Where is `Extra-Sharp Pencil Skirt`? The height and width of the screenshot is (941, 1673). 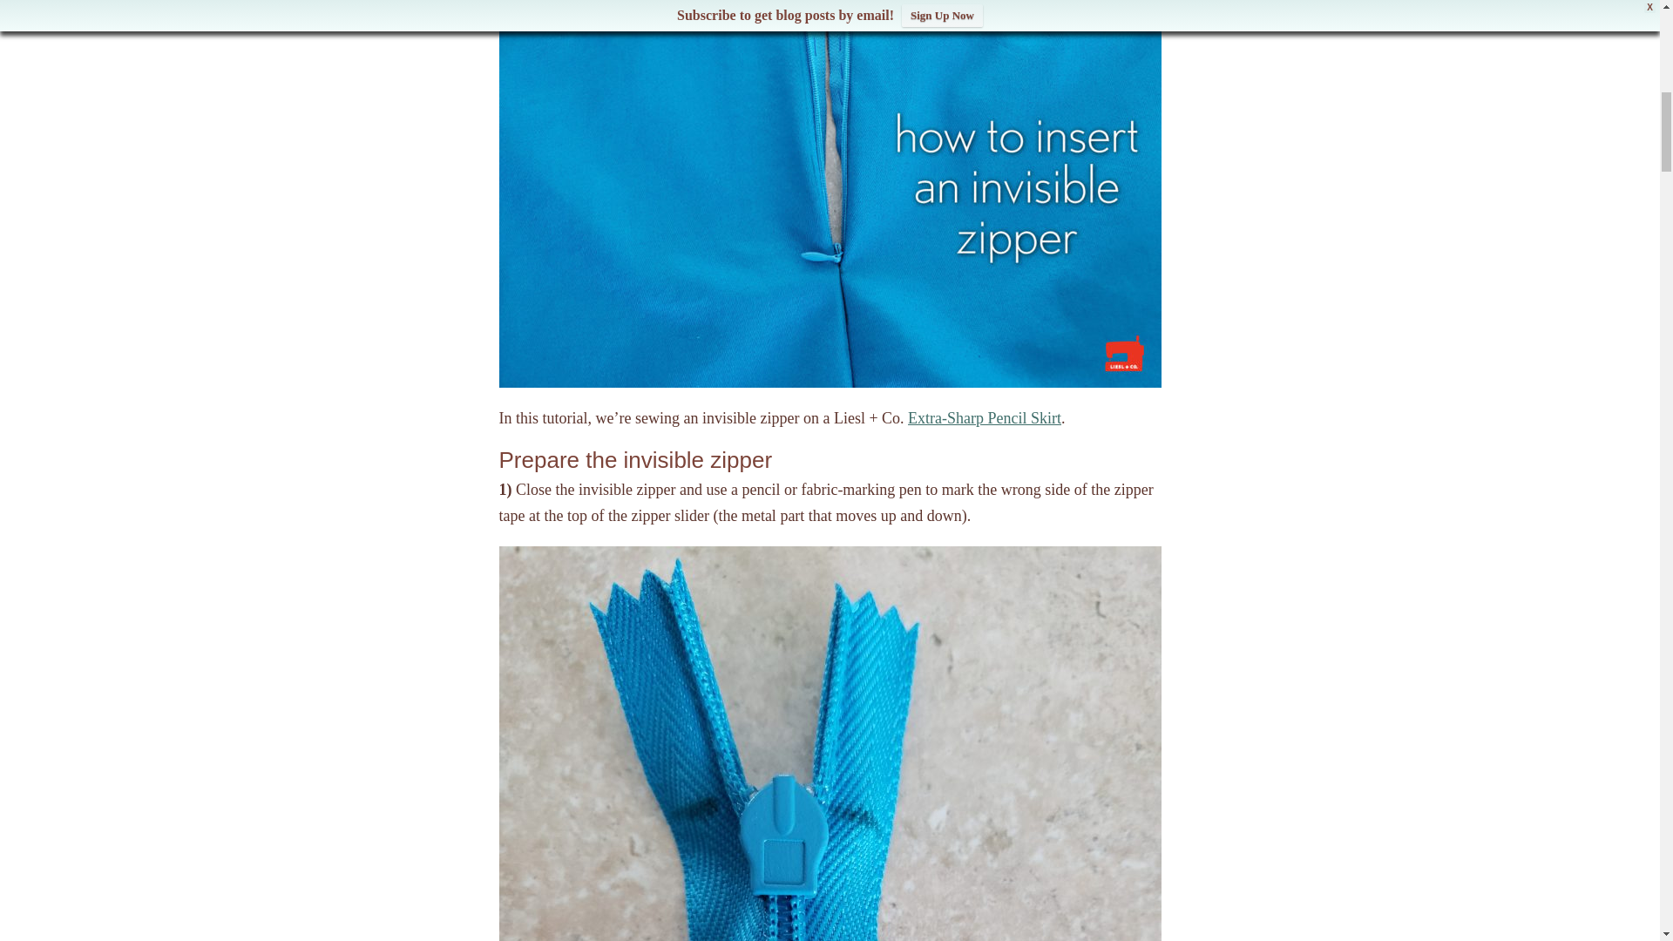
Extra-Sharp Pencil Skirt is located at coordinates (985, 418).